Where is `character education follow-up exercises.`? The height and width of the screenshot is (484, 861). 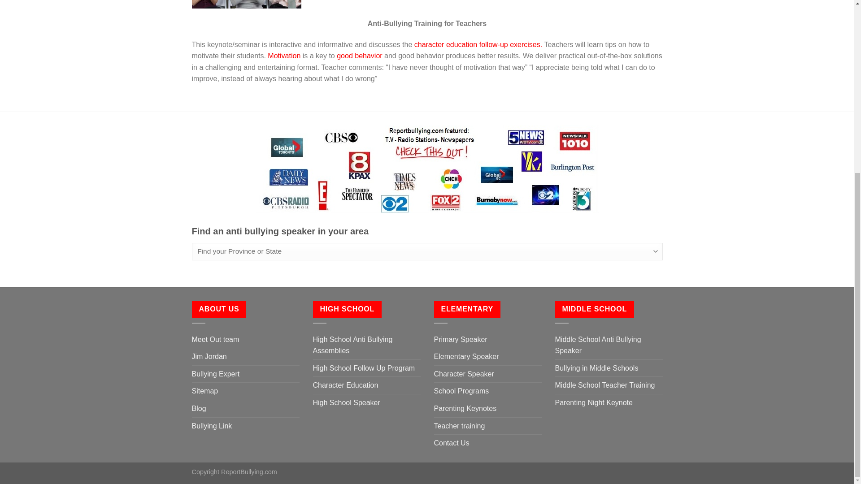 character education follow-up exercises. is located at coordinates (478, 44).